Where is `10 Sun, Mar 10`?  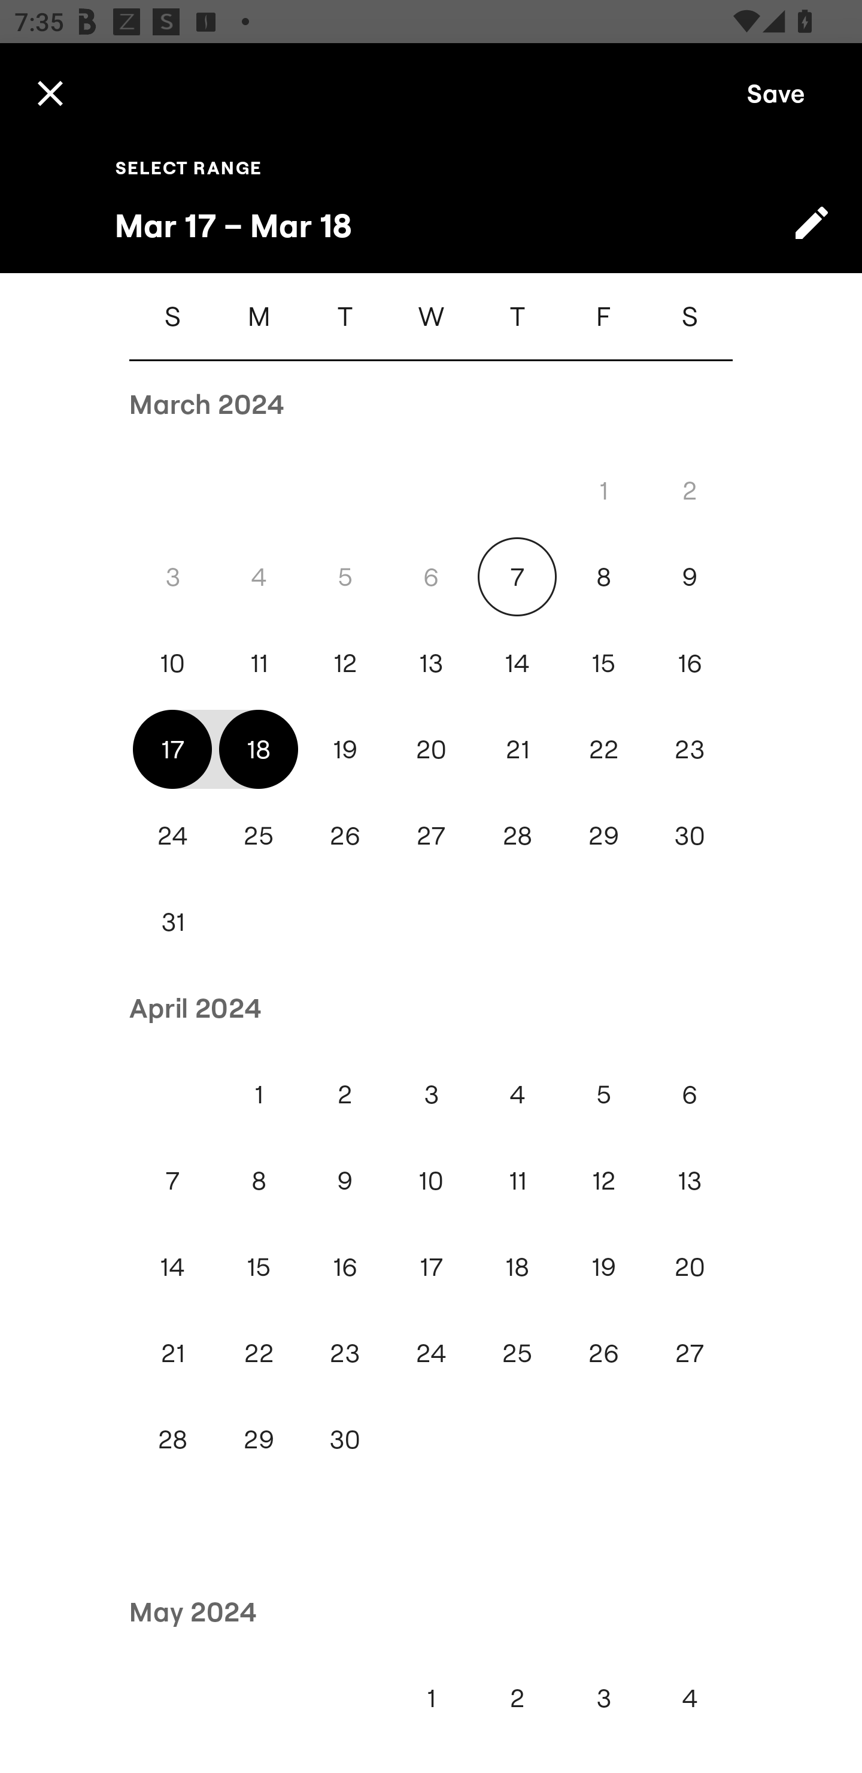 10 Sun, Mar 10 is located at coordinates (172, 663).